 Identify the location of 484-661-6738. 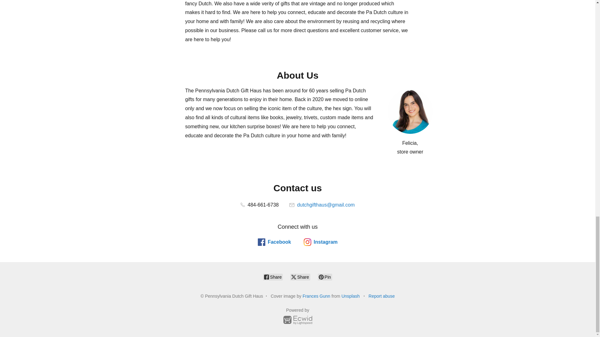
(259, 205).